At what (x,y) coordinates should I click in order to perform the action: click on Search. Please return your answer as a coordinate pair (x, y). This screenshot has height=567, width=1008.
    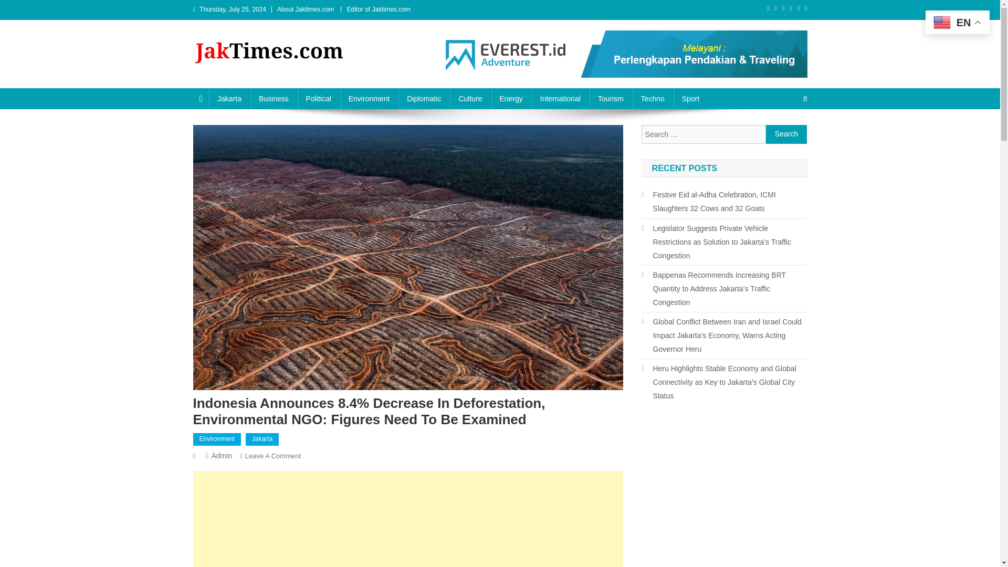
    Looking at the image, I should click on (785, 133).